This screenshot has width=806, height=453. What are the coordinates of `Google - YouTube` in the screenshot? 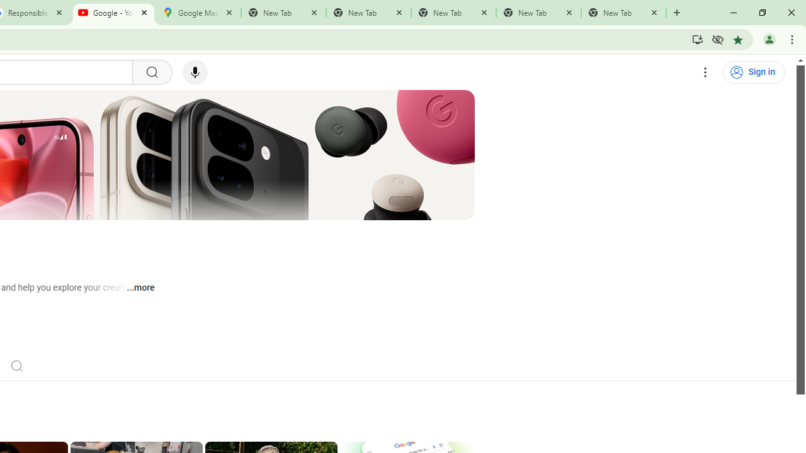 It's located at (113, 13).